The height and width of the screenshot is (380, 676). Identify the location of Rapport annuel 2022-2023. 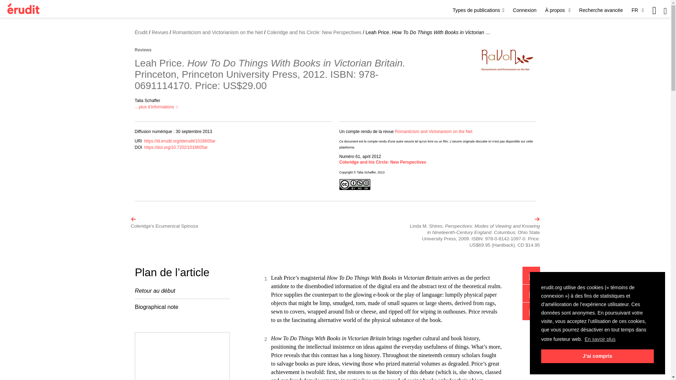
(182, 356).